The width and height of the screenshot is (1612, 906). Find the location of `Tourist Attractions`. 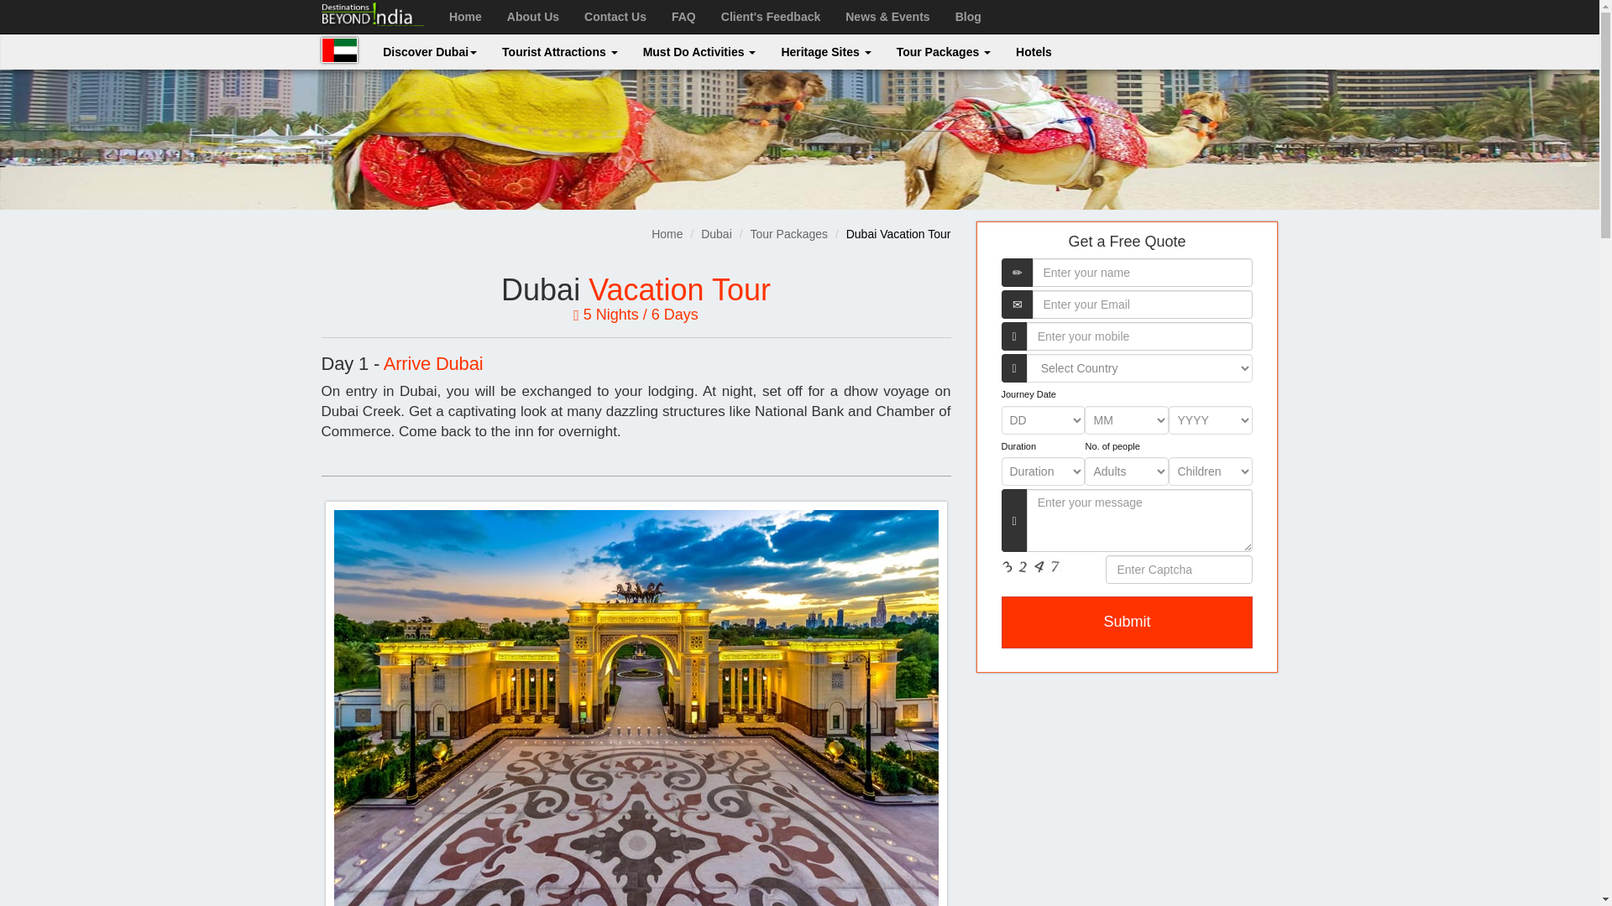

Tourist Attractions is located at coordinates (559, 52).